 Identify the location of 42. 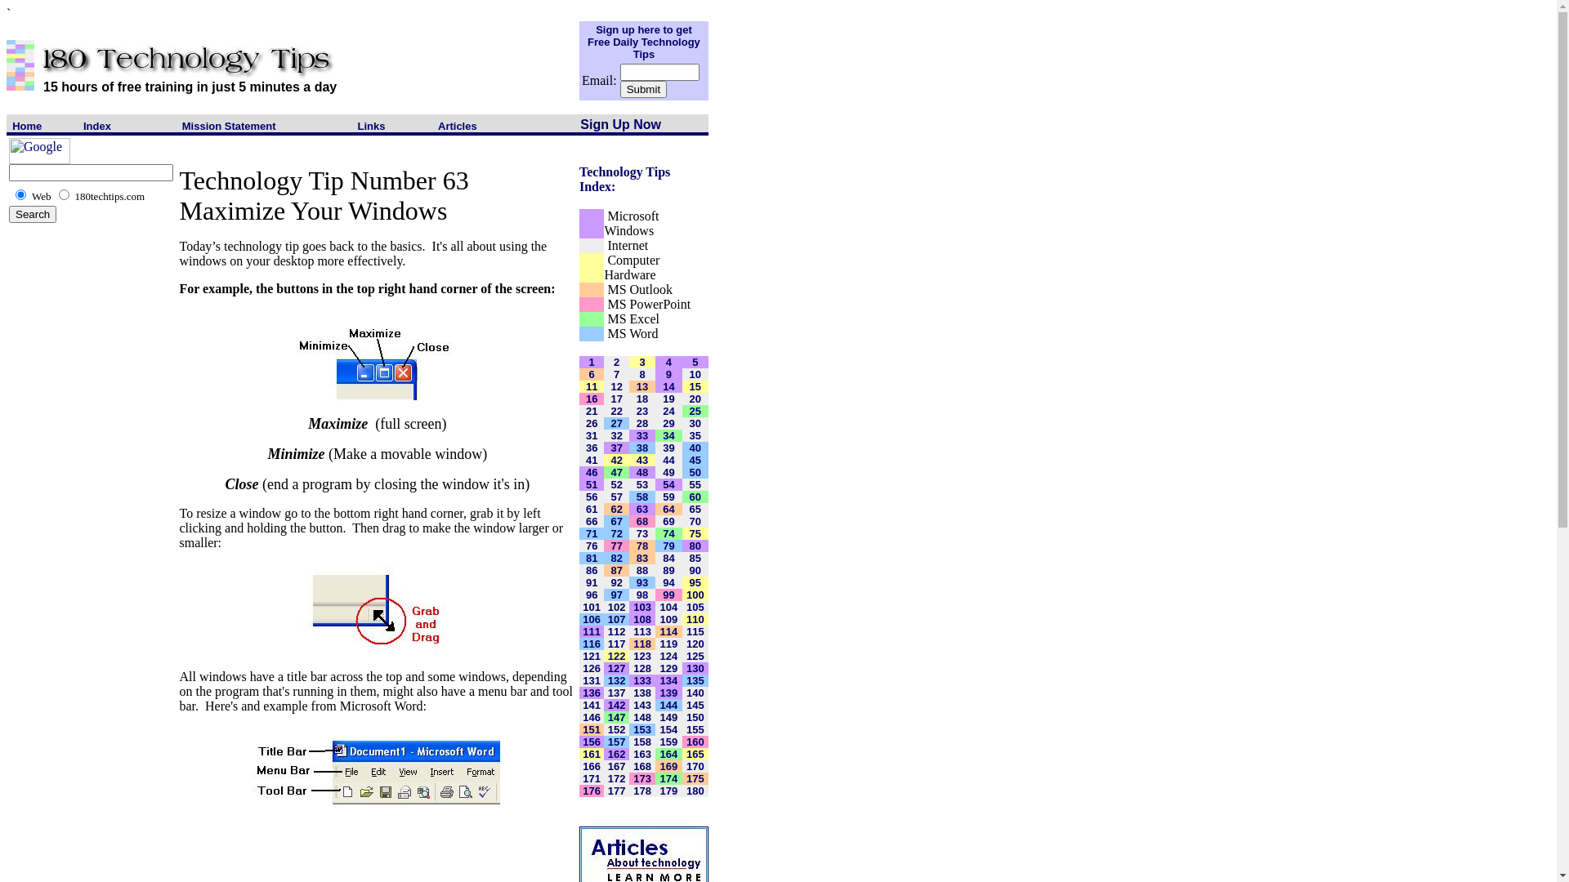
(616, 461).